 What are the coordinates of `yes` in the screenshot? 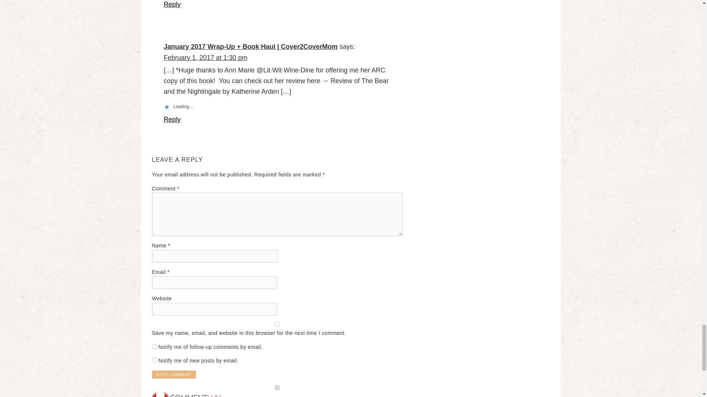 It's located at (277, 324).